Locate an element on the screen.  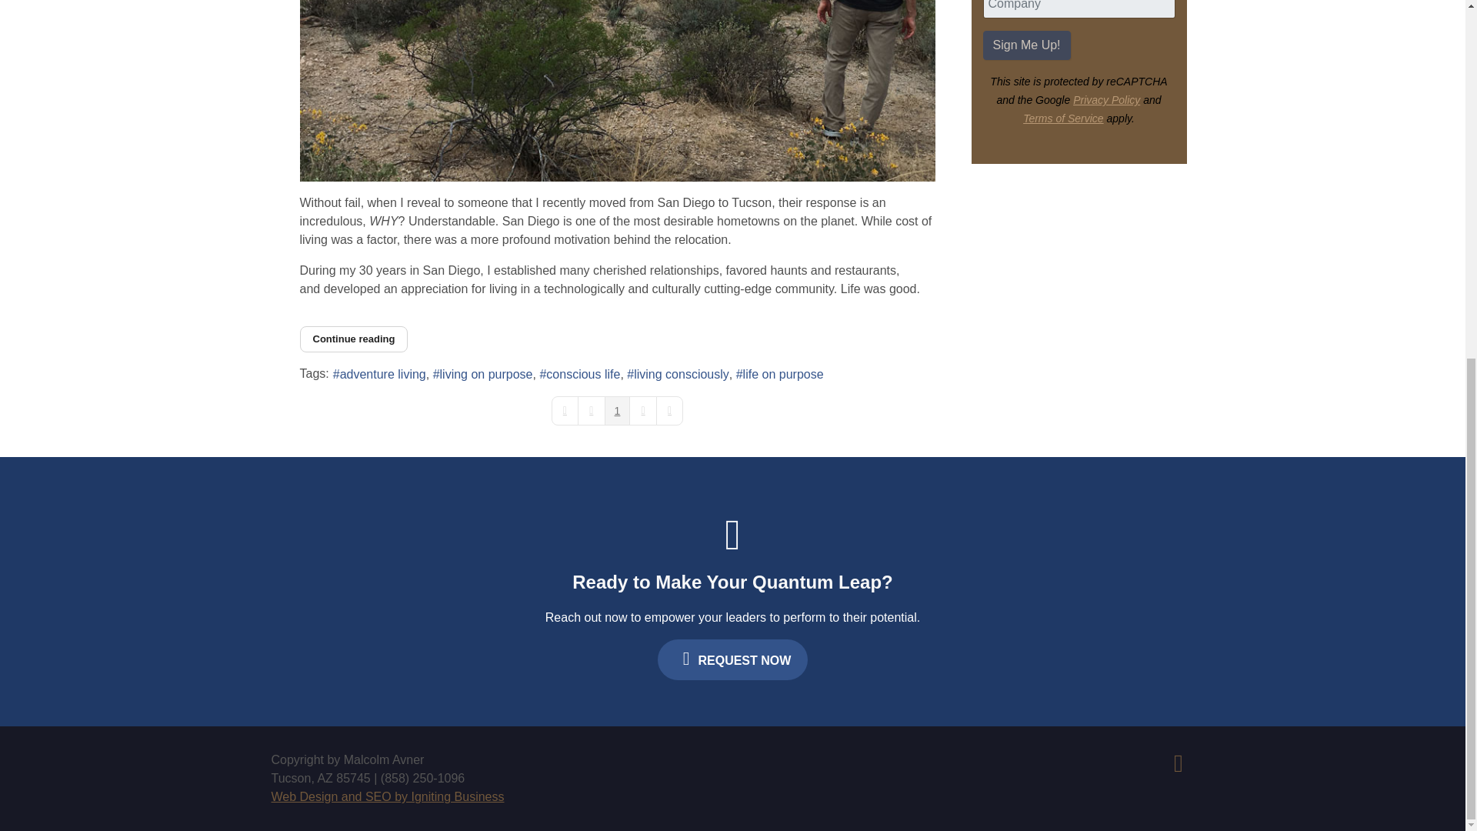
Next Page is located at coordinates (643, 411).